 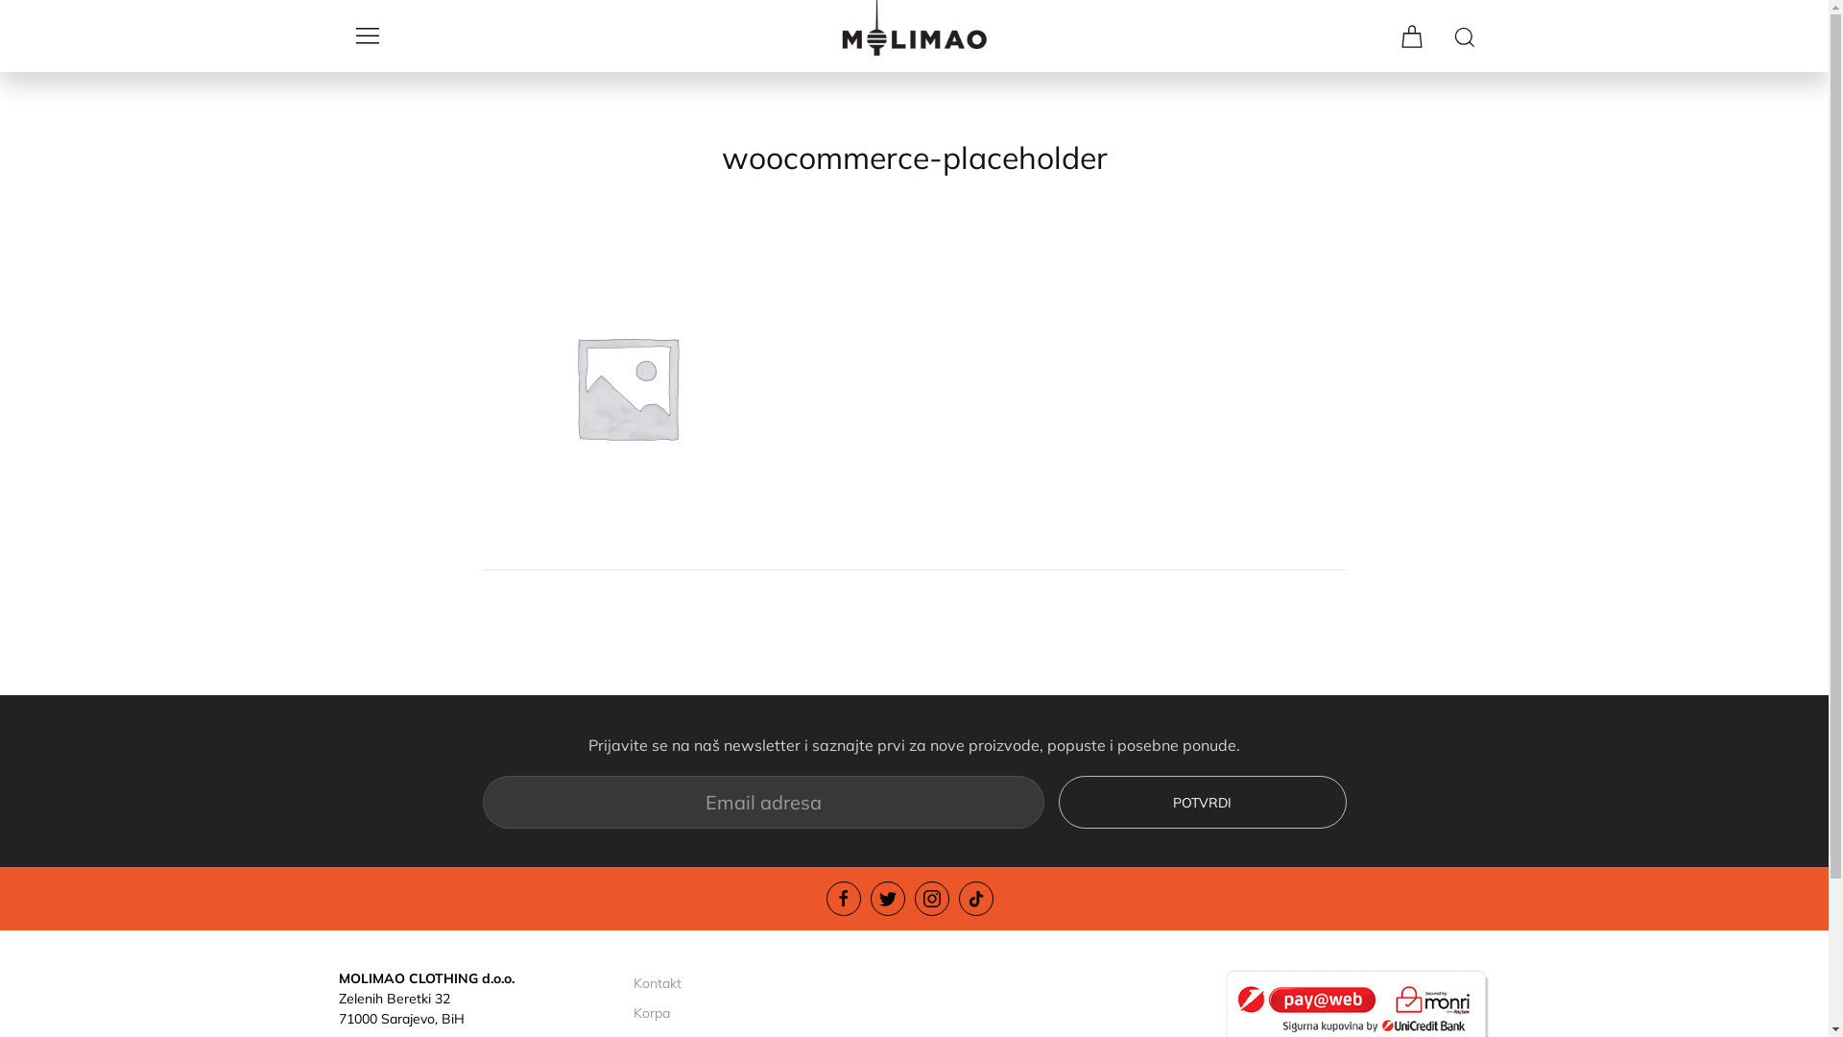 I want to click on Kontakt, so click(x=767, y=983).